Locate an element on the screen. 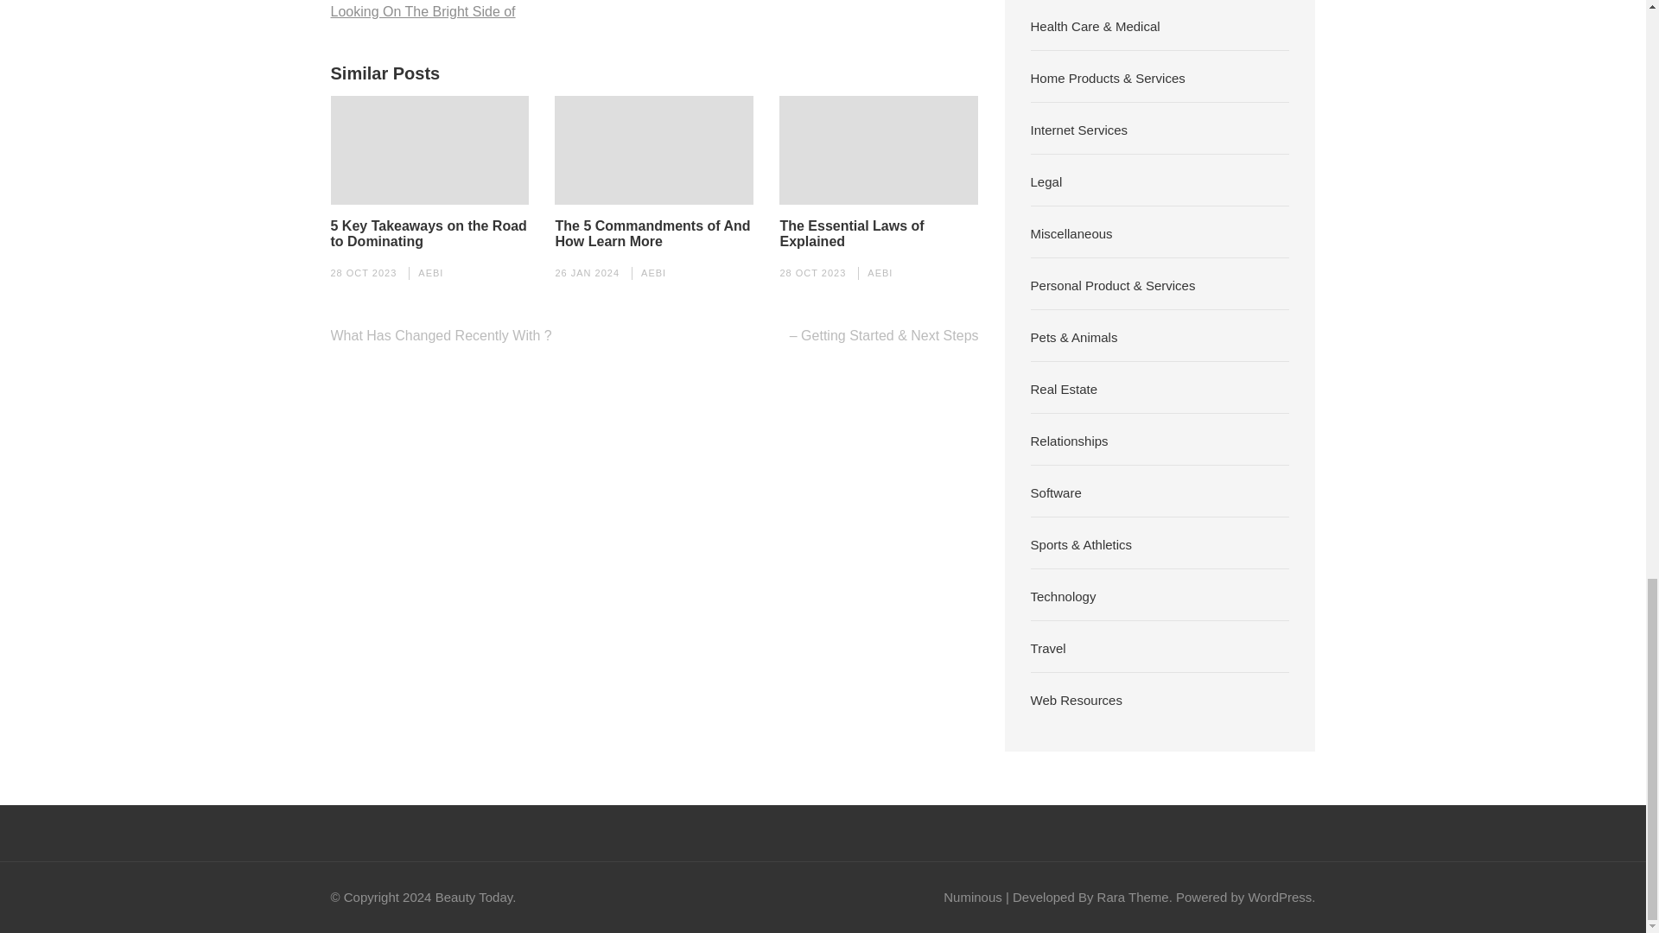 Image resolution: width=1659 pixels, height=933 pixels. 28 OCT 2023 is located at coordinates (812, 272).